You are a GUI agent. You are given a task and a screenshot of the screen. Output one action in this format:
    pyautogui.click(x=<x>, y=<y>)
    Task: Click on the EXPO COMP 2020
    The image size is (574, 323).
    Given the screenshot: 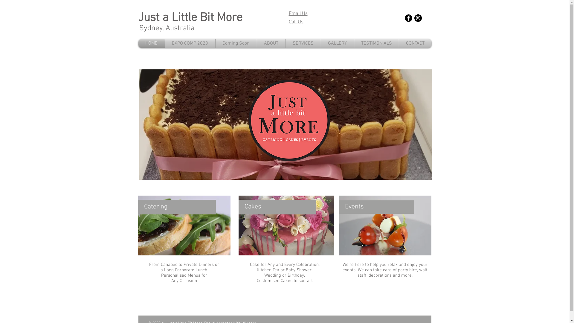 What is the action you would take?
    pyautogui.click(x=190, y=44)
    